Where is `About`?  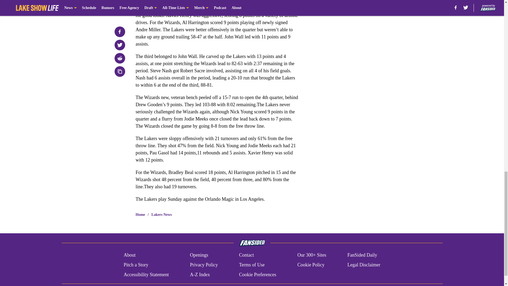
About is located at coordinates (129, 255).